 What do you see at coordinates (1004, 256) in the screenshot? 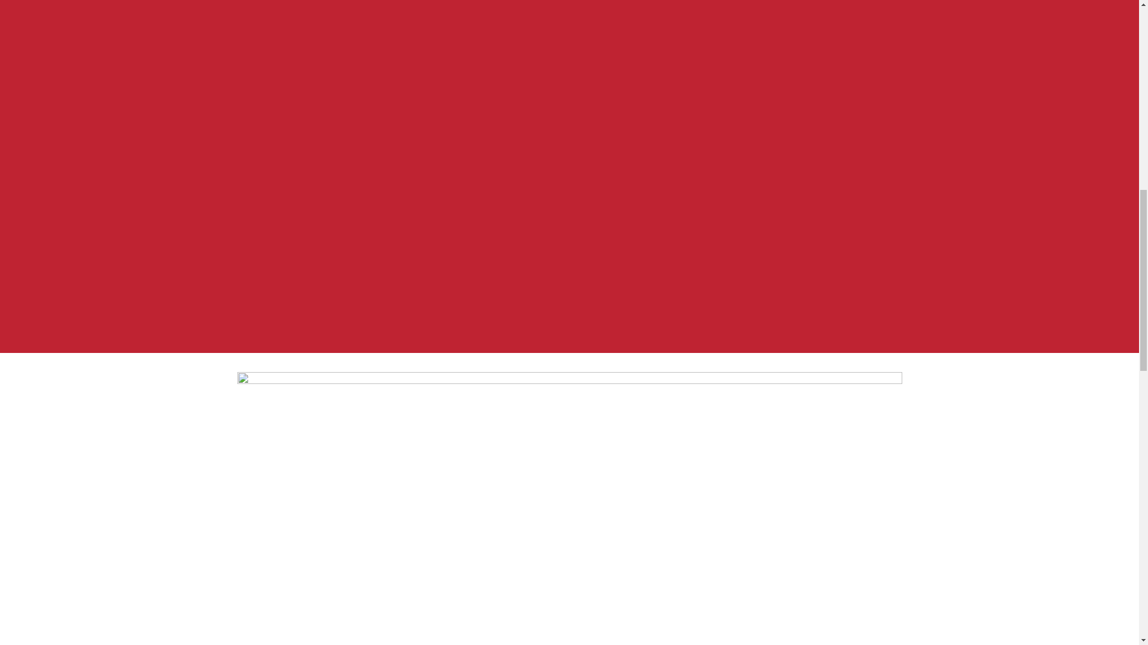
I see `Accept` at bounding box center [1004, 256].